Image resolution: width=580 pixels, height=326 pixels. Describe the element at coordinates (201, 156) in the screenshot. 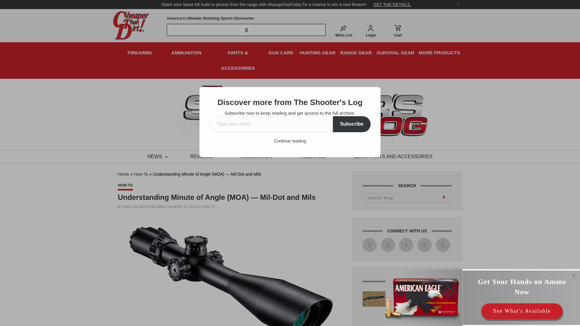

I see `REVIEWS` at that location.